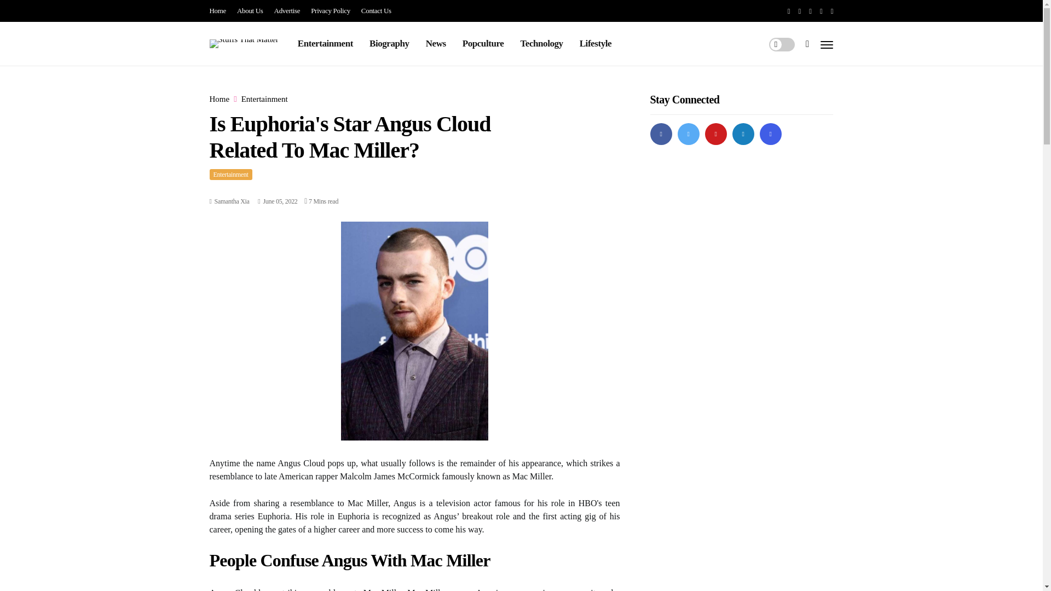 The width and height of the screenshot is (1051, 591). I want to click on Posts by Samantha Xia, so click(232, 201).